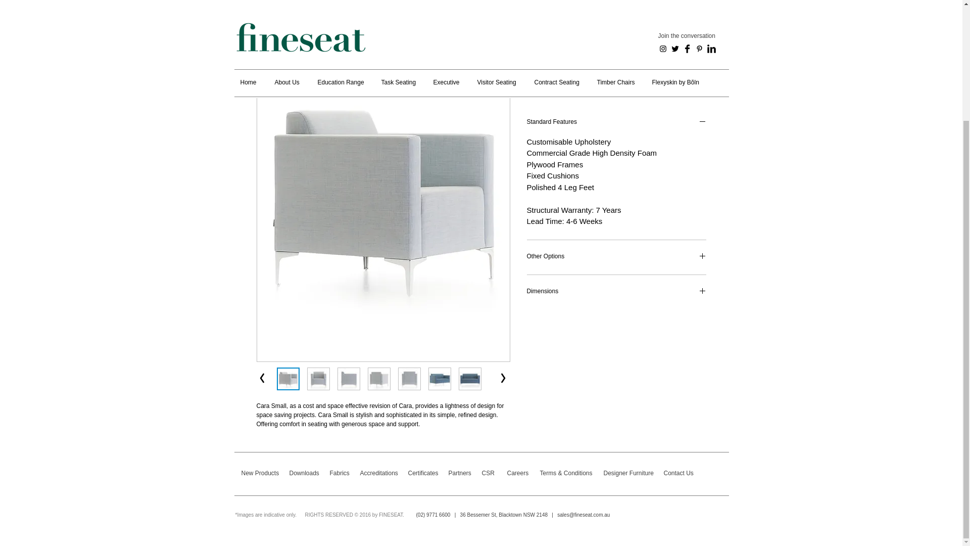  Describe the element at coordinates (342, 472) in the screenshot. I see `Fabrics` at that location.